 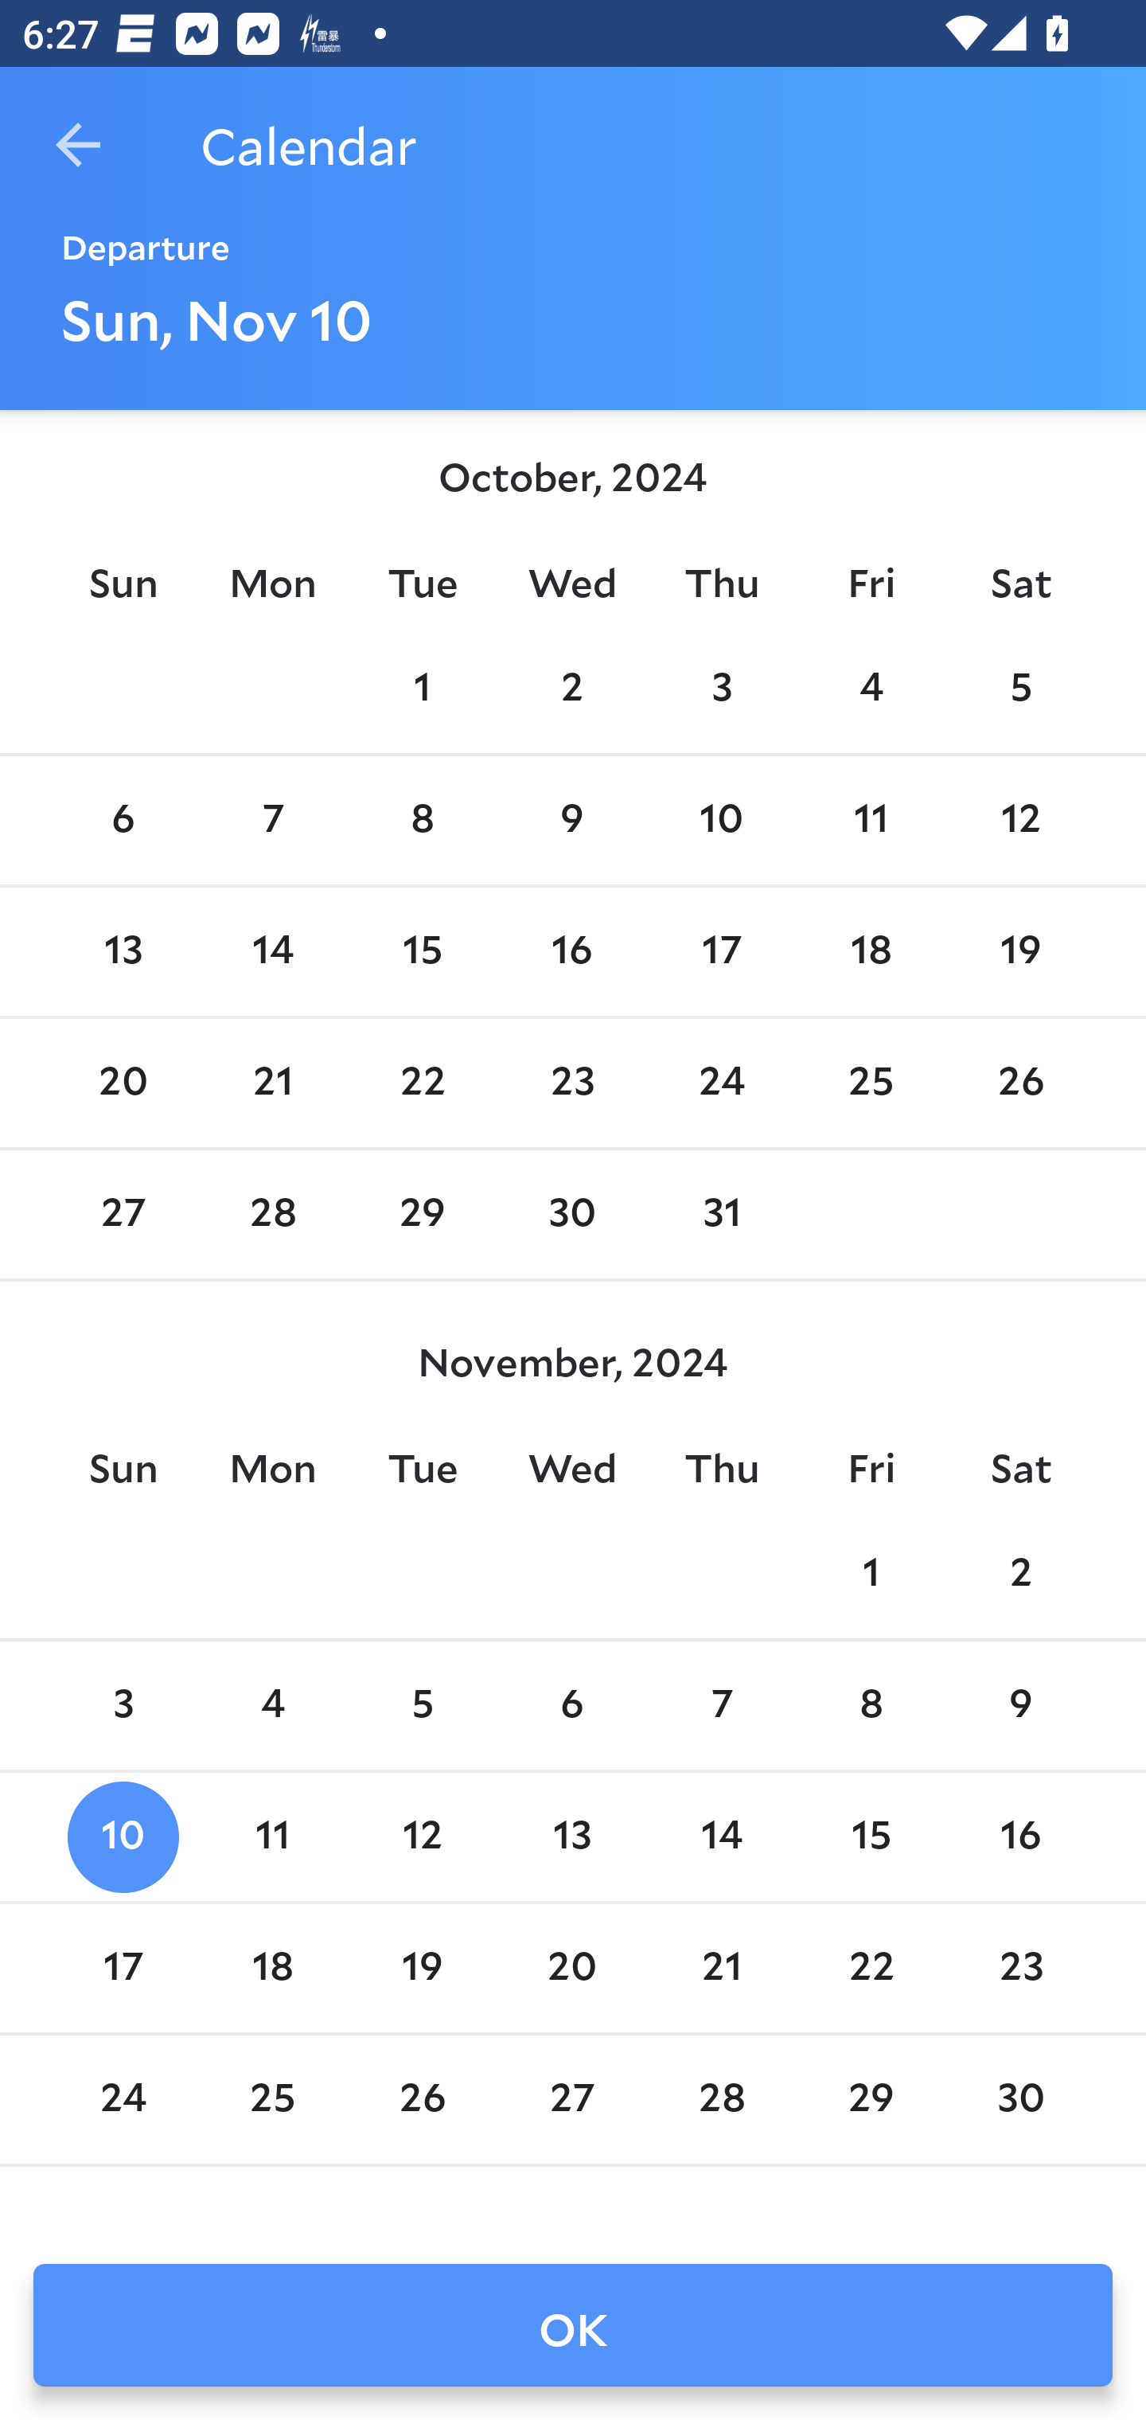 What do you see at coordinates (273, 1084) in the screenshot?
I see `21` at bounding box center [273, 1084].